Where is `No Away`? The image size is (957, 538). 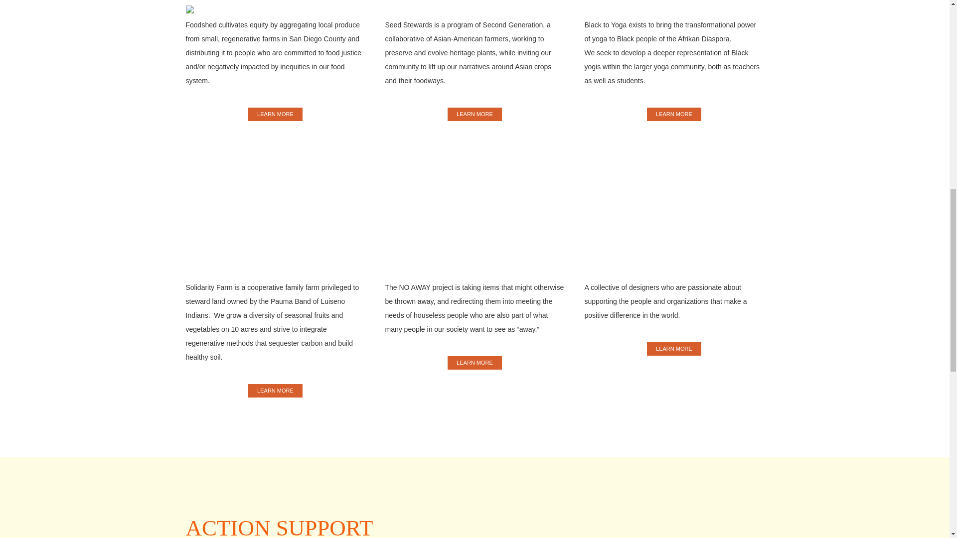 No Away is located at coordinates (475, 363).